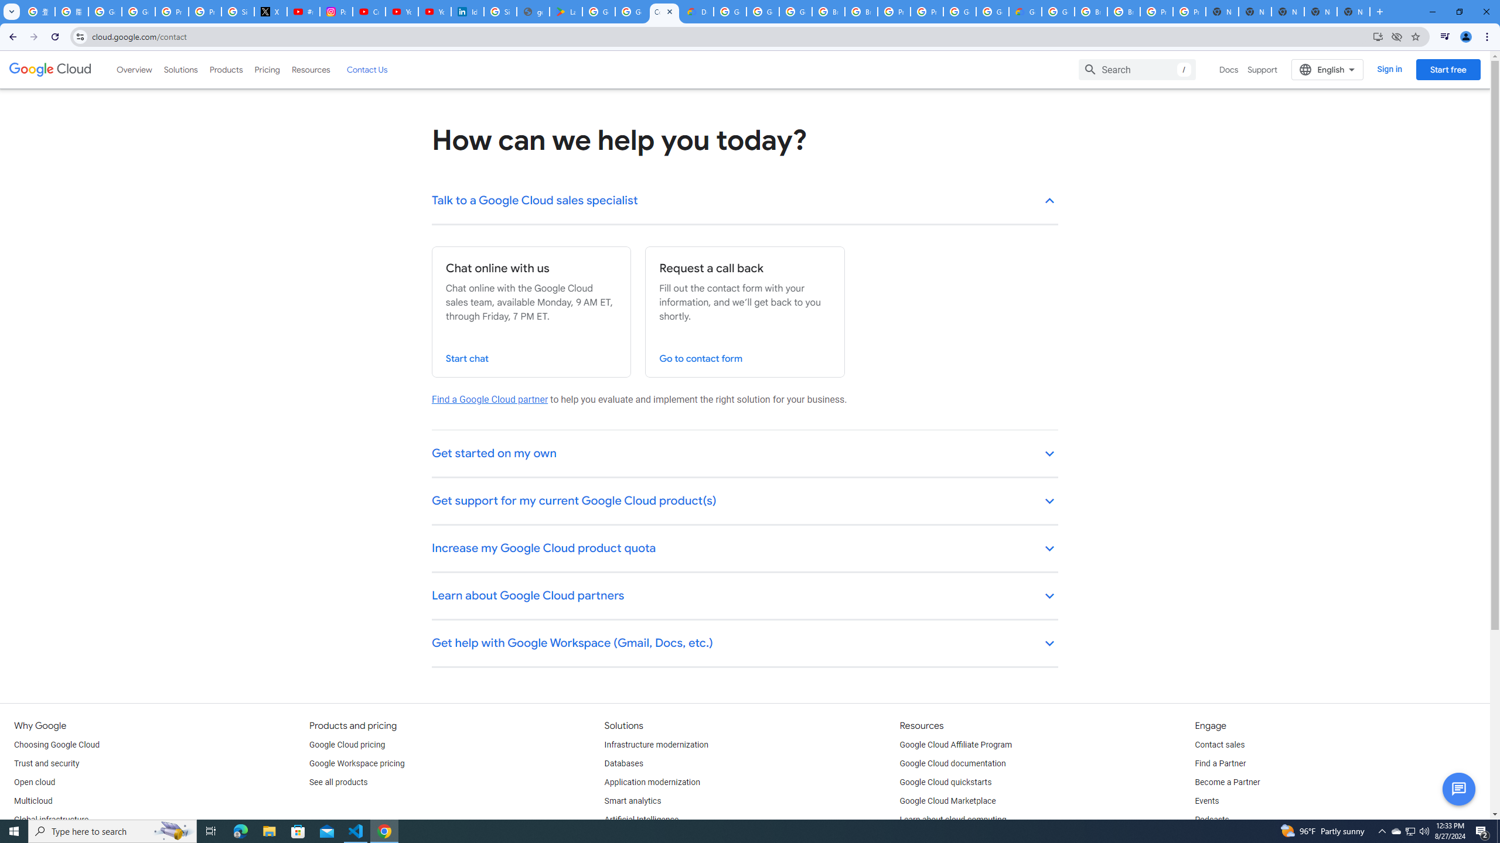 The image size is (1500, 843). Describe the element at coordinates (959, 12) in the screenshot. I see `Google Cloud Platform` at that location.